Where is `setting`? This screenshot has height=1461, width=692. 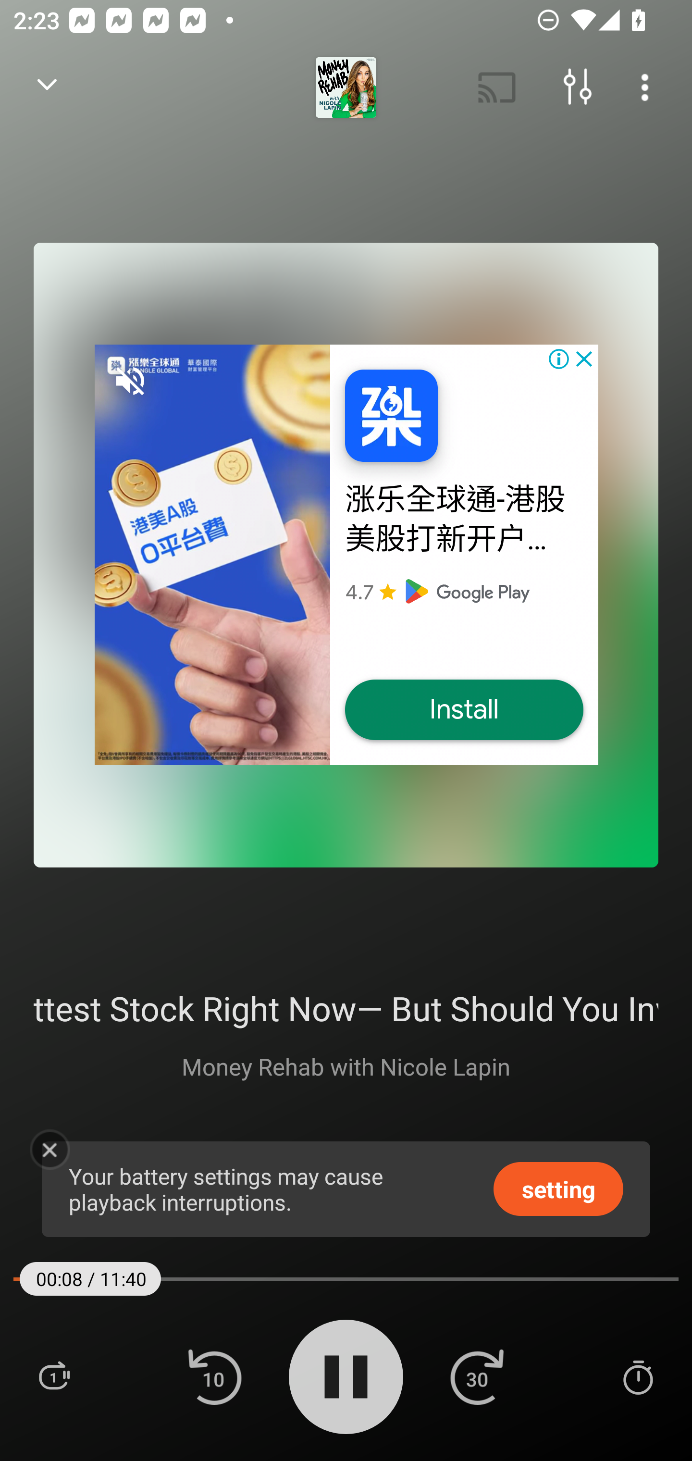 setting is located at coordinates (558, 1188).